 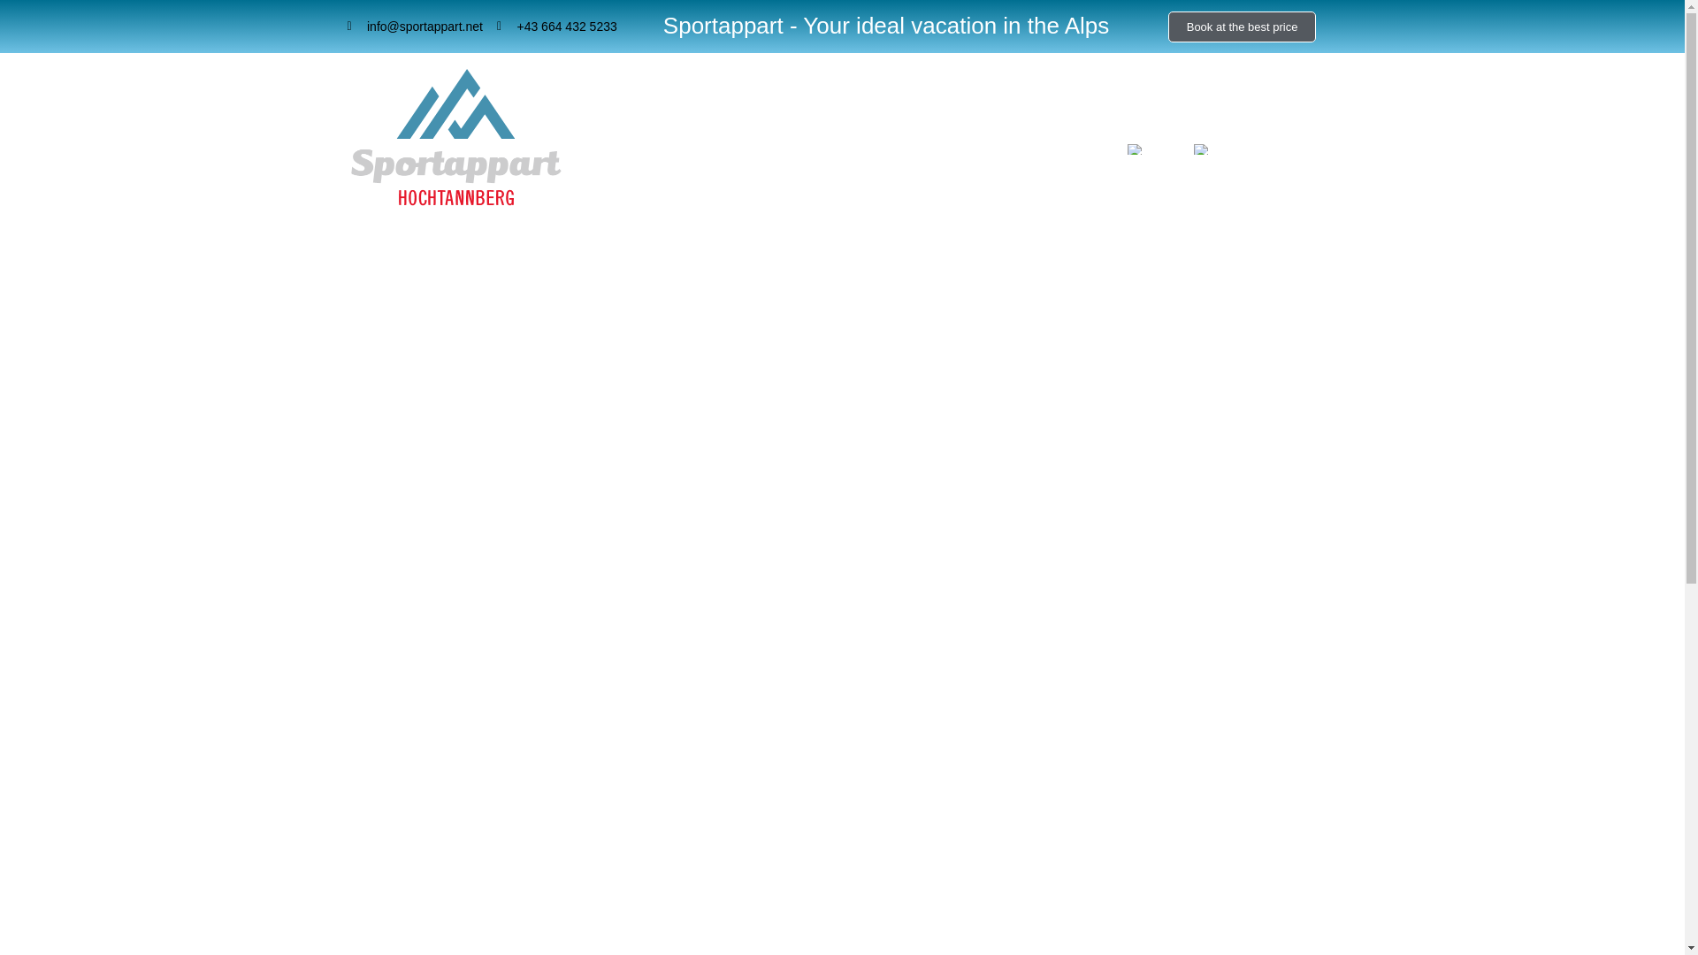 What do you see at coordinates (631, 153) in the screenshot?
I see `HOME` at bounding box center [631, 153].